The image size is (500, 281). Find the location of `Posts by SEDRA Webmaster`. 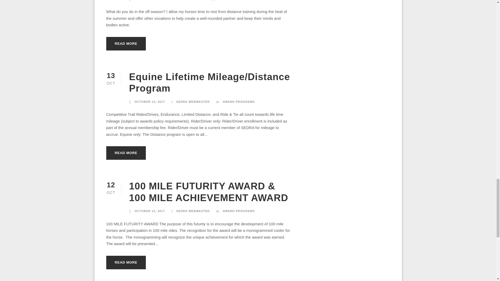

Posts by SEDRA Webmaster is located at coordinates (193, 211).